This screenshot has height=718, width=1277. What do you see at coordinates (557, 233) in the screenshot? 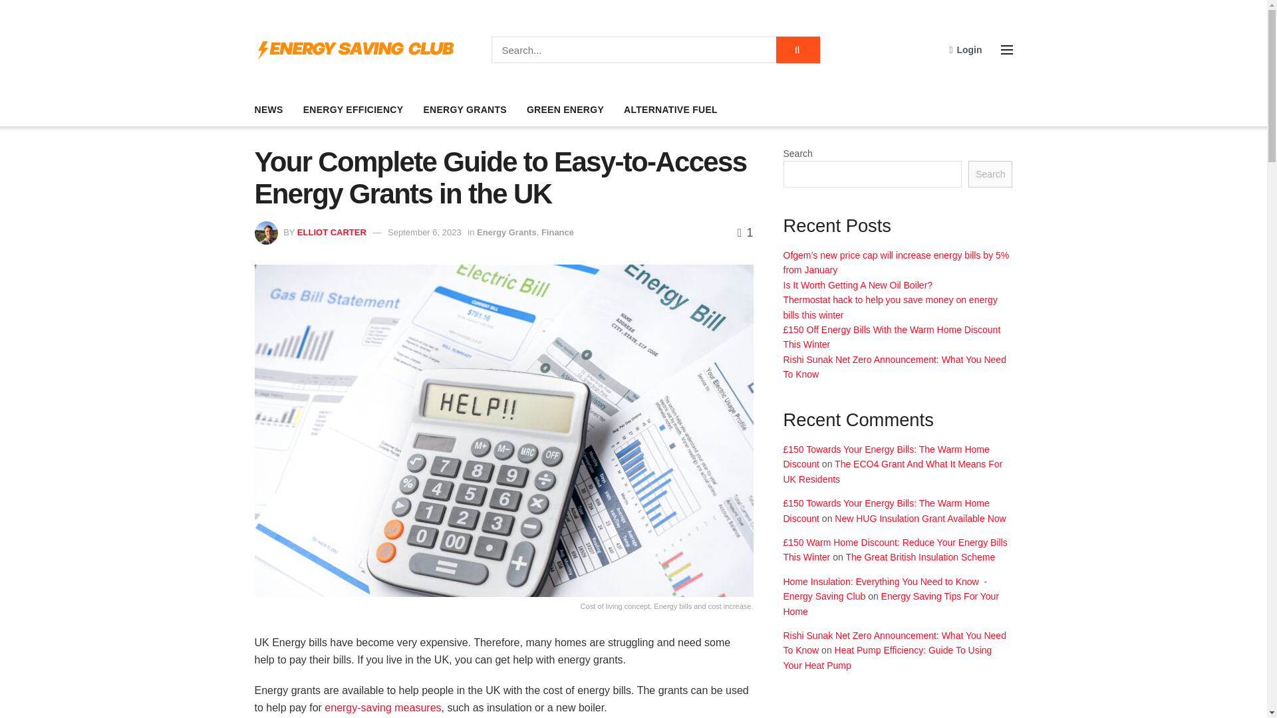
I see `Finance` at bounding box center [557, 233].